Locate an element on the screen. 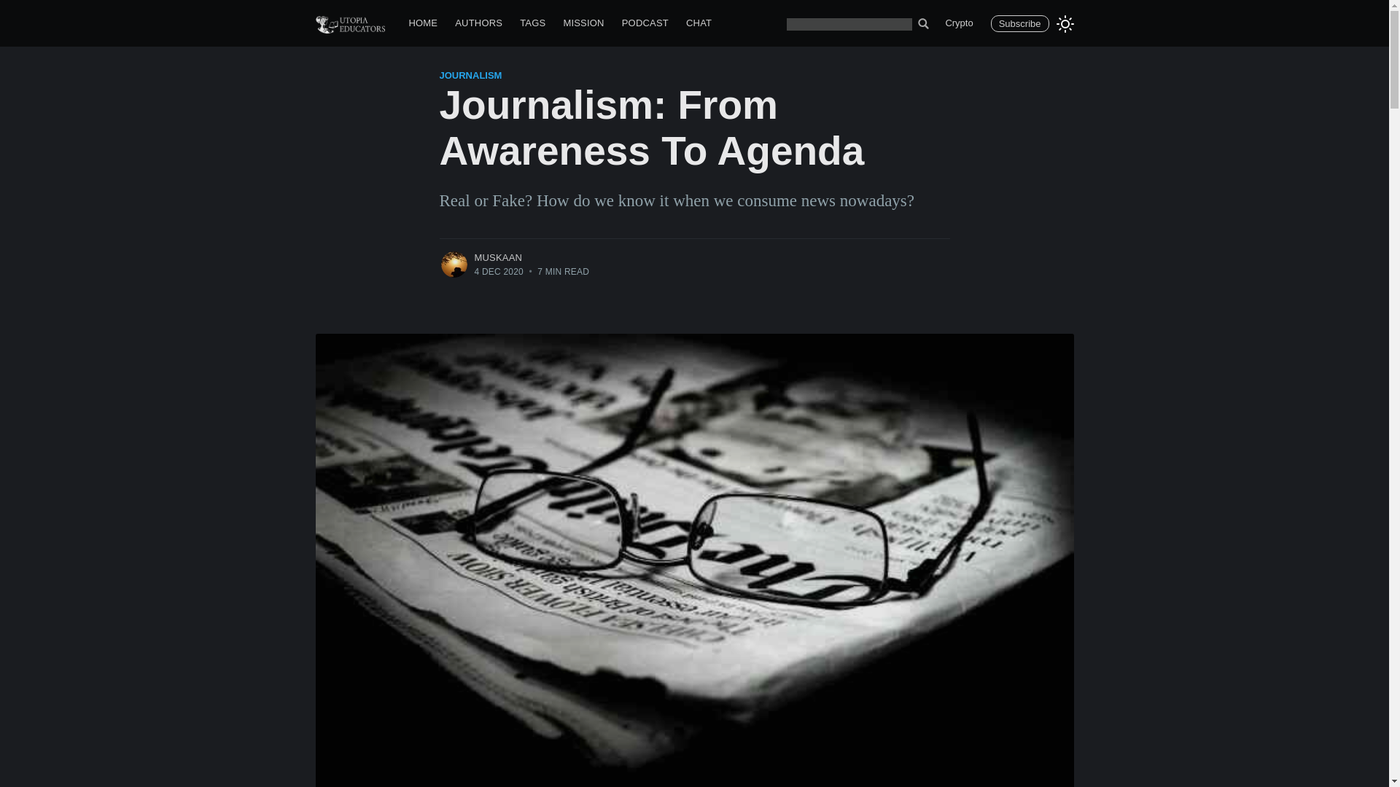 This screenshot has width=1400, height=787. AUTHORS is located at coordinates (478, 23).